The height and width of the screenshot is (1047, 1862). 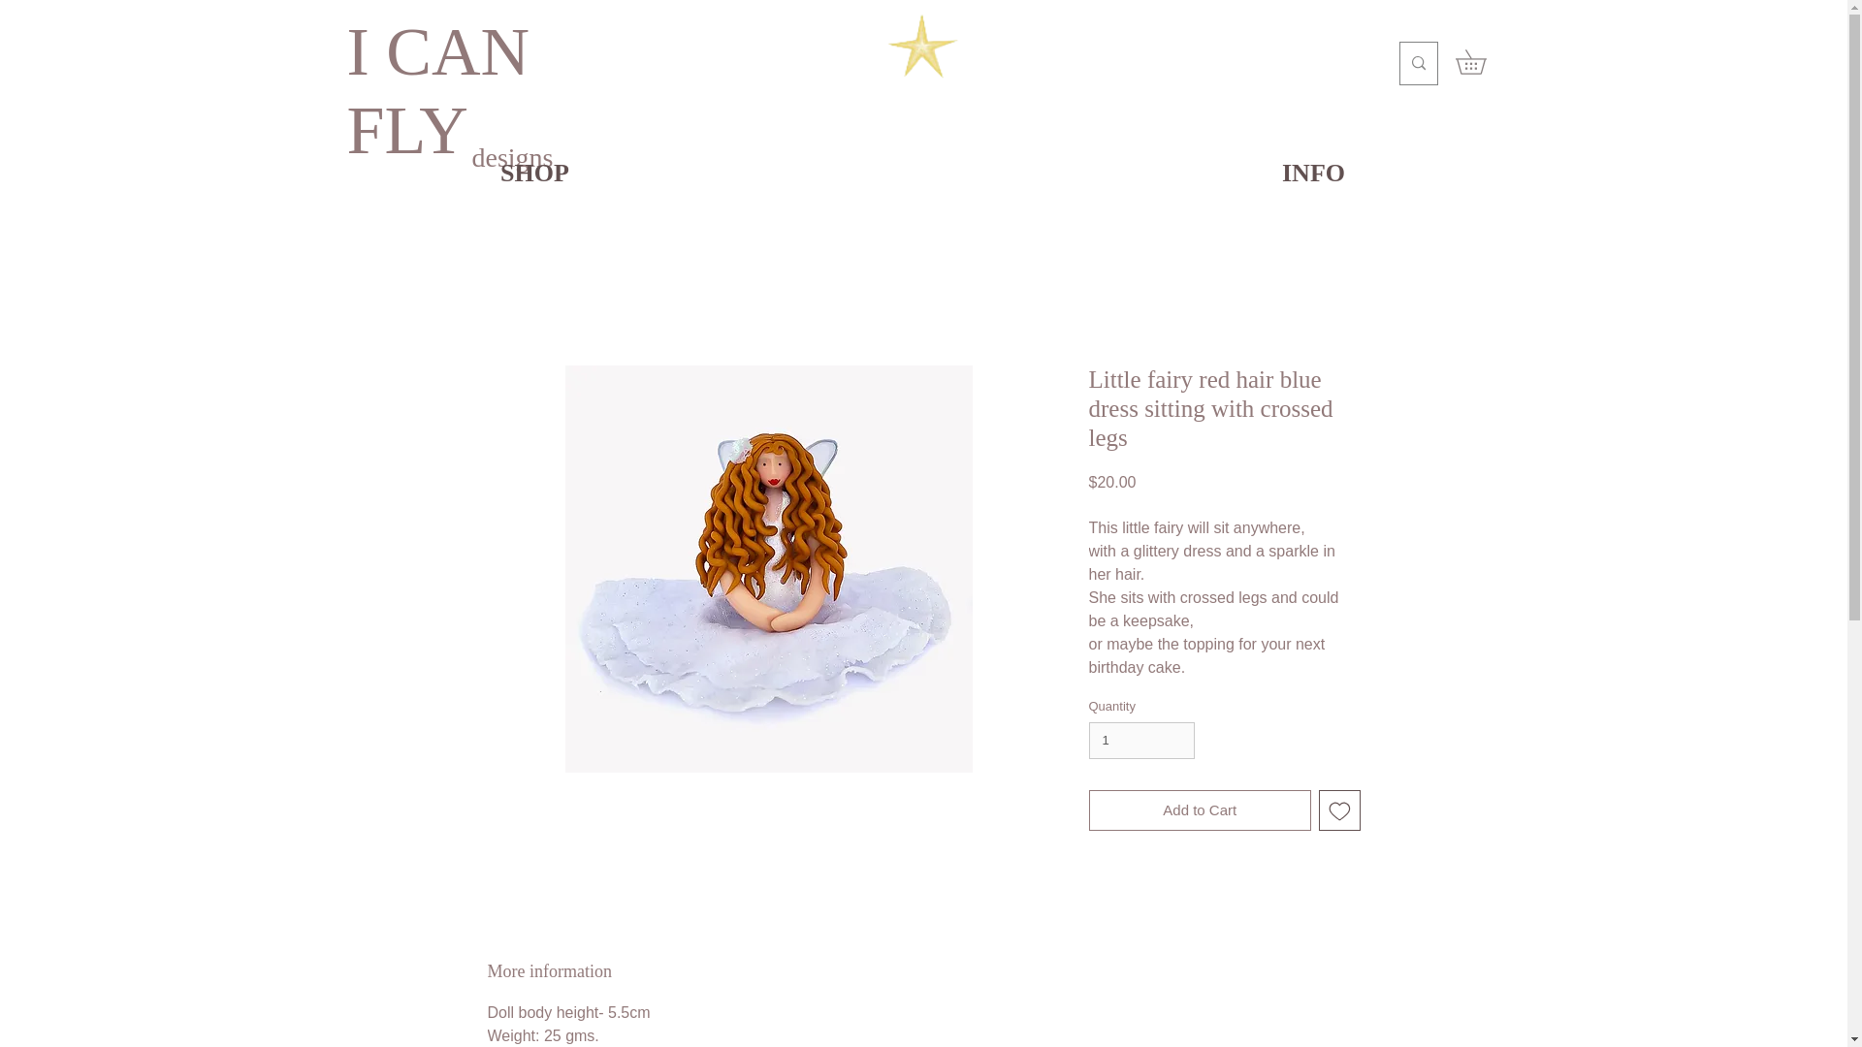 What do you see at coordinates (922, 45) in the screenshot?
I see `A hand drawn yellow star ` at bounding box center [922, 45].